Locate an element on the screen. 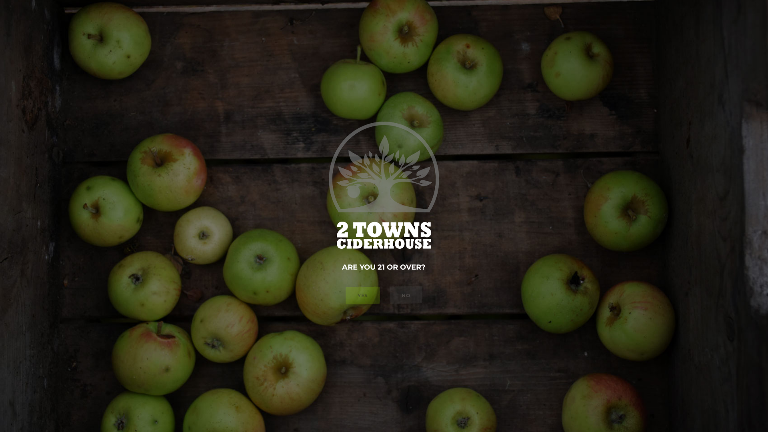 This screenshot has width=768, height=432. ABOUT is located at coordinates (64, 96).